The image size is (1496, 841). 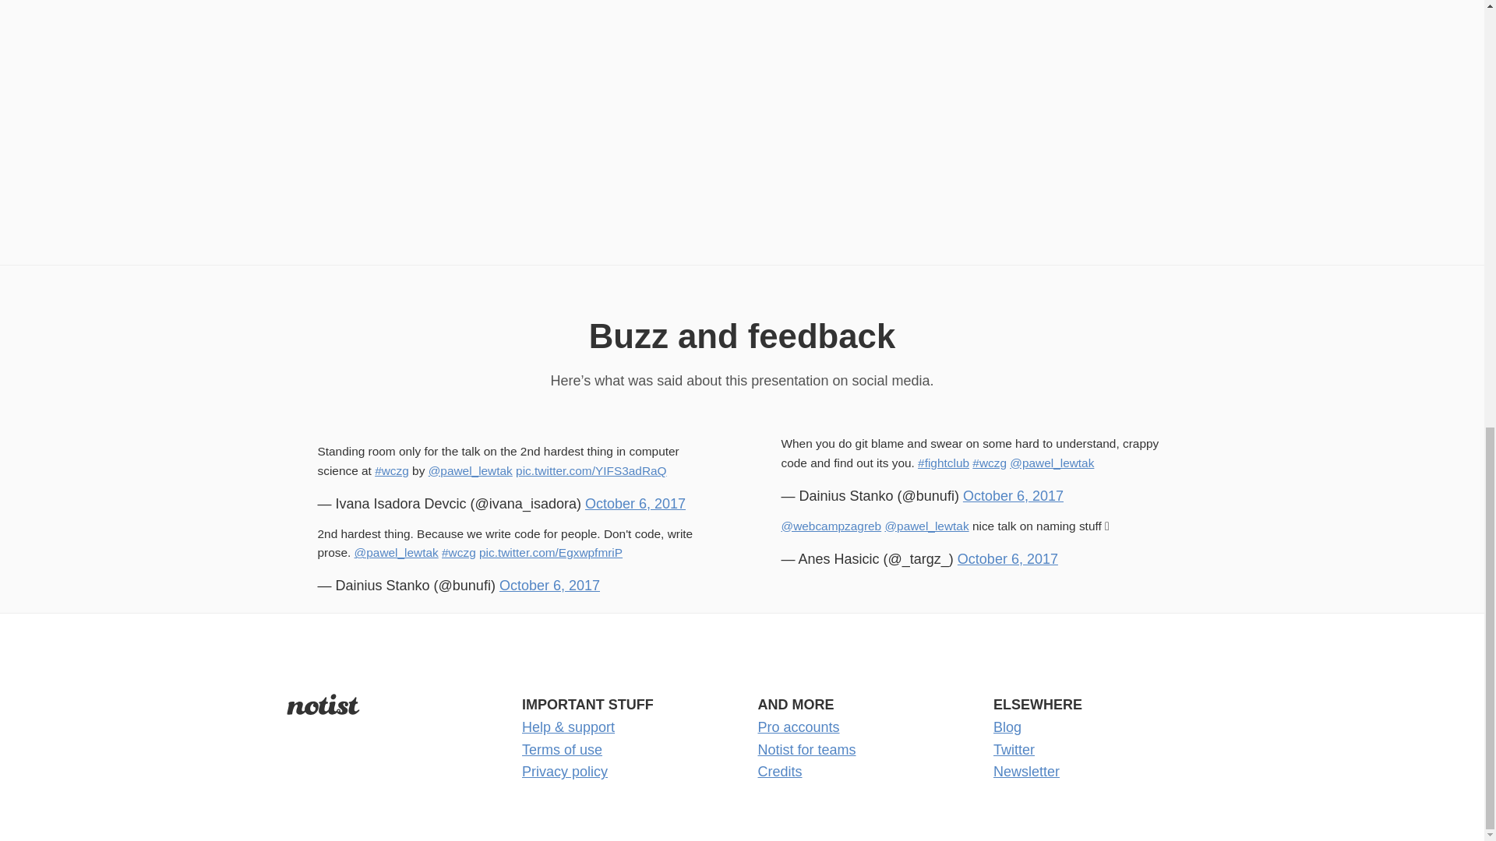 I want to click on Pro accounts, so click(x=798, y=727).